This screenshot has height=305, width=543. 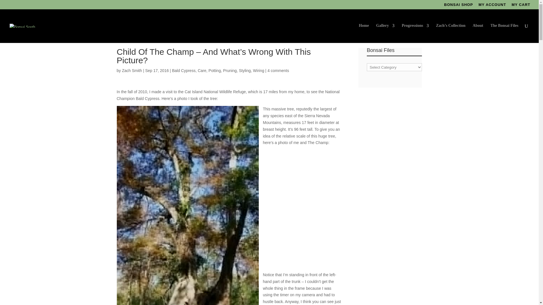 I want to click on MY CART, so click(x=521, y=6).